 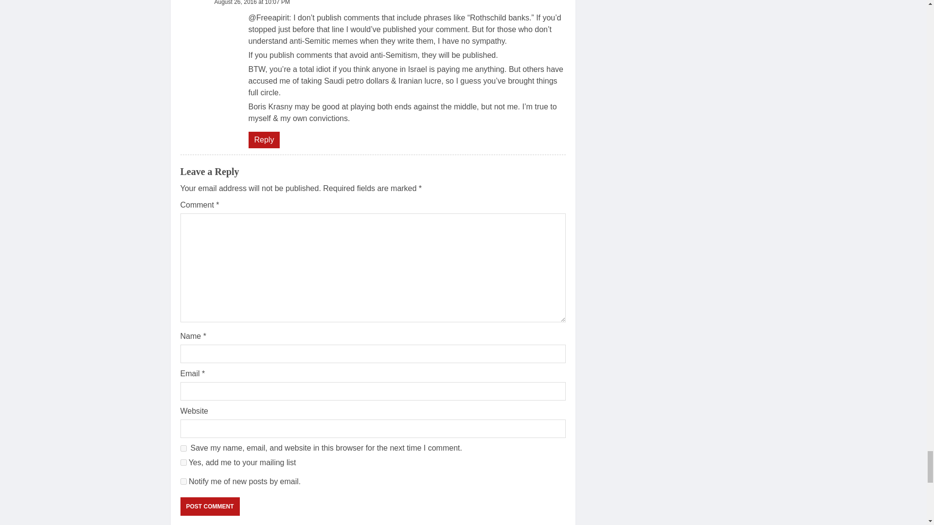 What do you see at coordinates (209, 506) in the screenshot?
I see `Post Comment` at bounding box center [209, 506].